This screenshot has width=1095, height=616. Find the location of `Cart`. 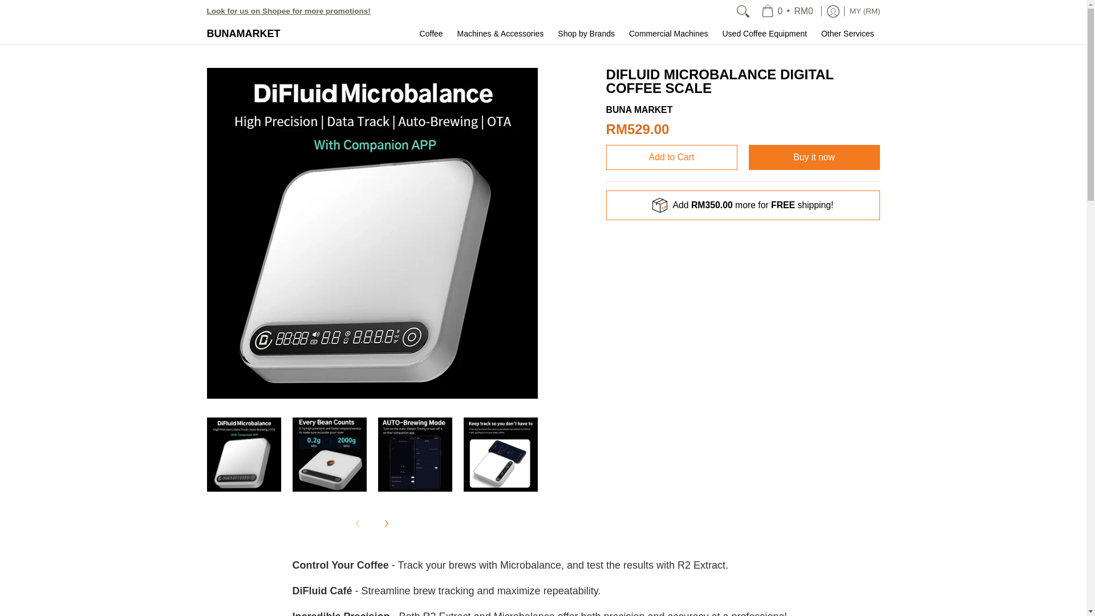

Cart is located at coordinates (787, 11).